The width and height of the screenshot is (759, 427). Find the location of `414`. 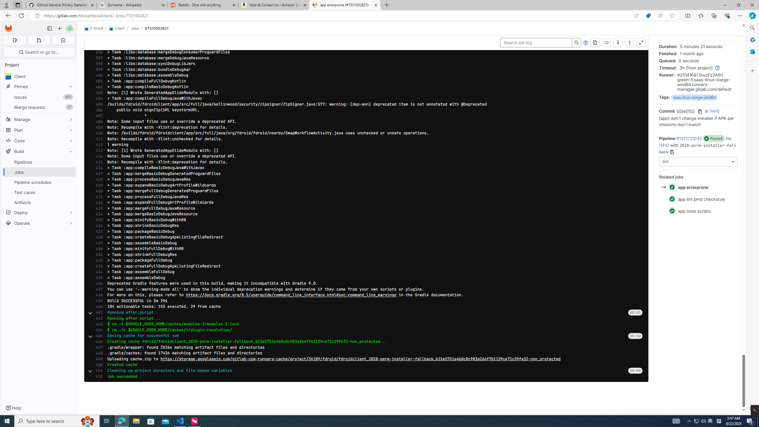

414 is located at coordinates (97, 156).